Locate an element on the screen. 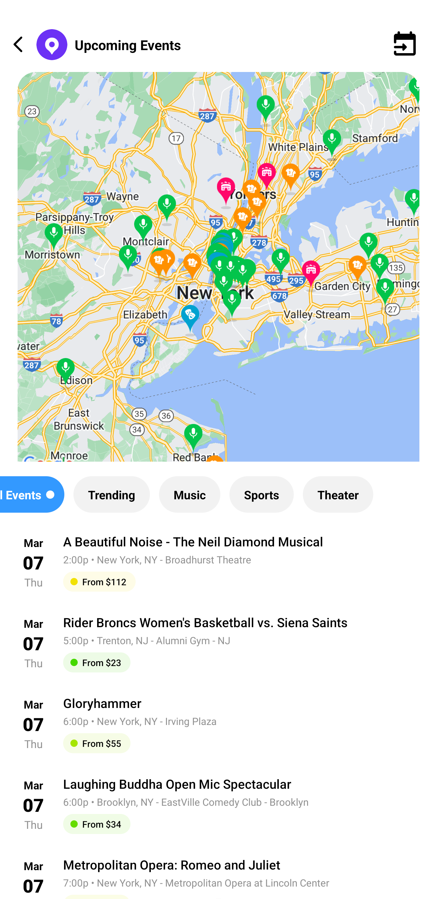 The image size is (437, 899). Music is located at coordinates (189, 494).